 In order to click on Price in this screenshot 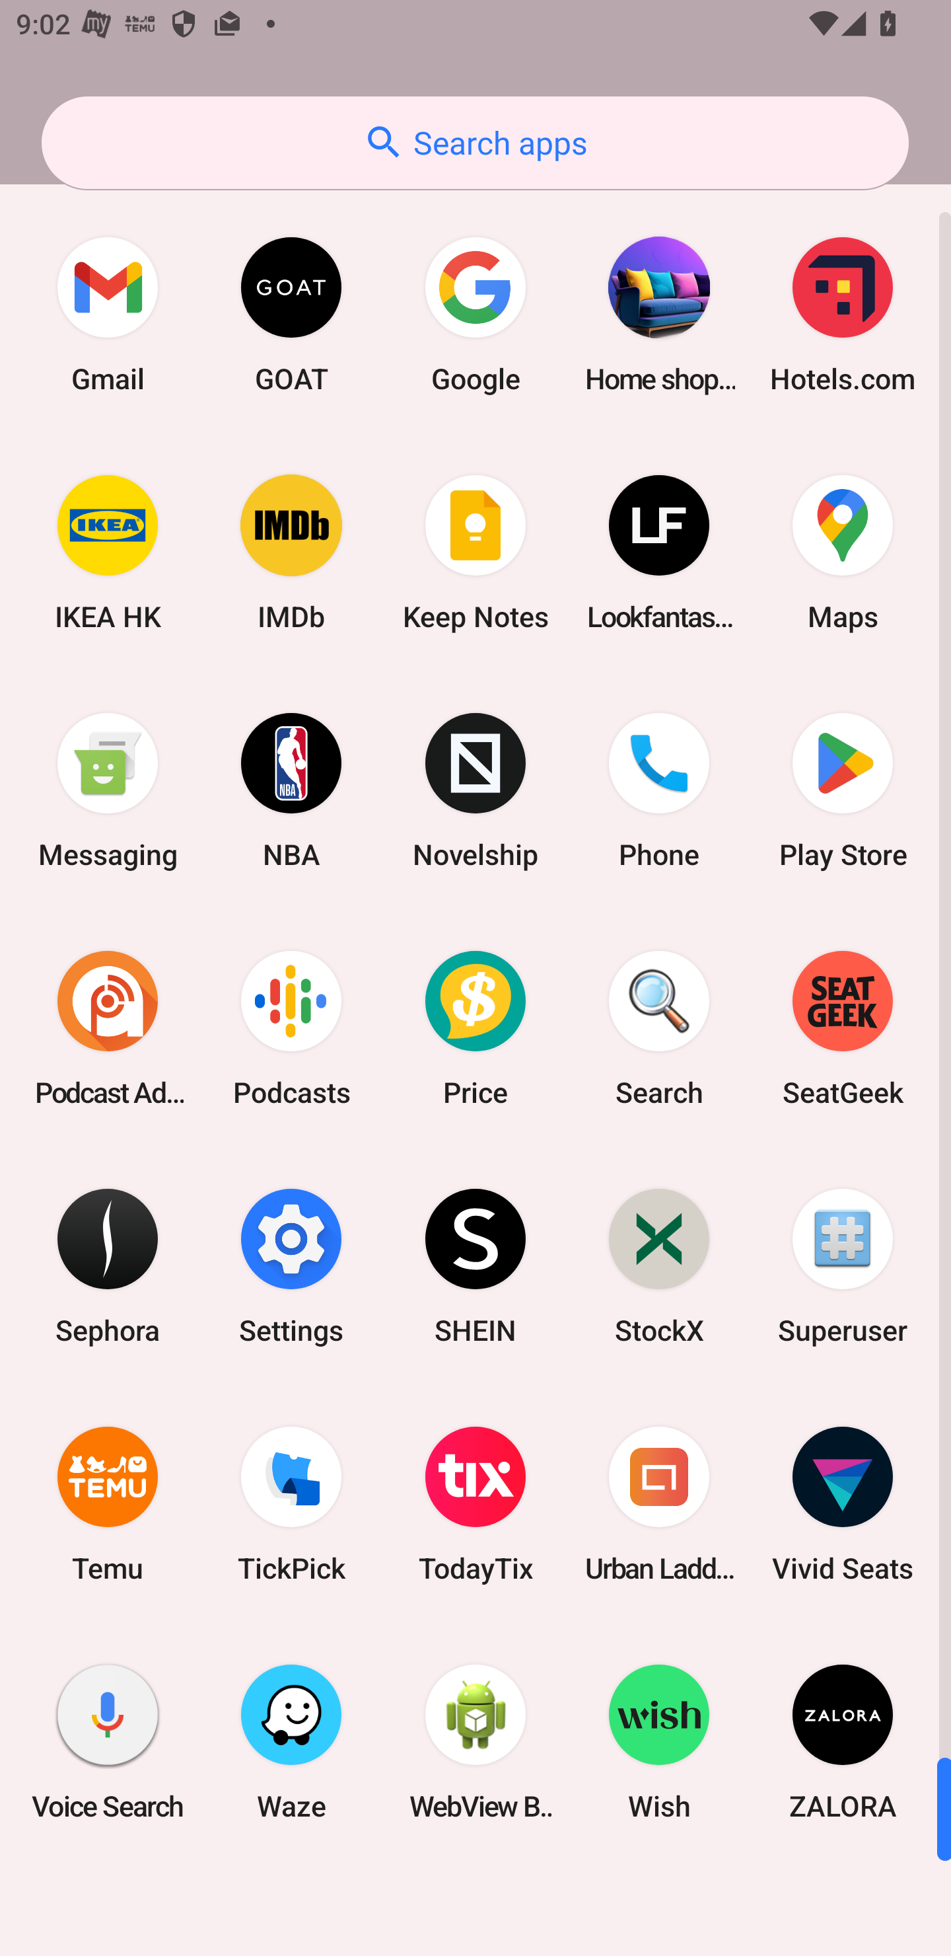, I will do `click(475, 1028)`.